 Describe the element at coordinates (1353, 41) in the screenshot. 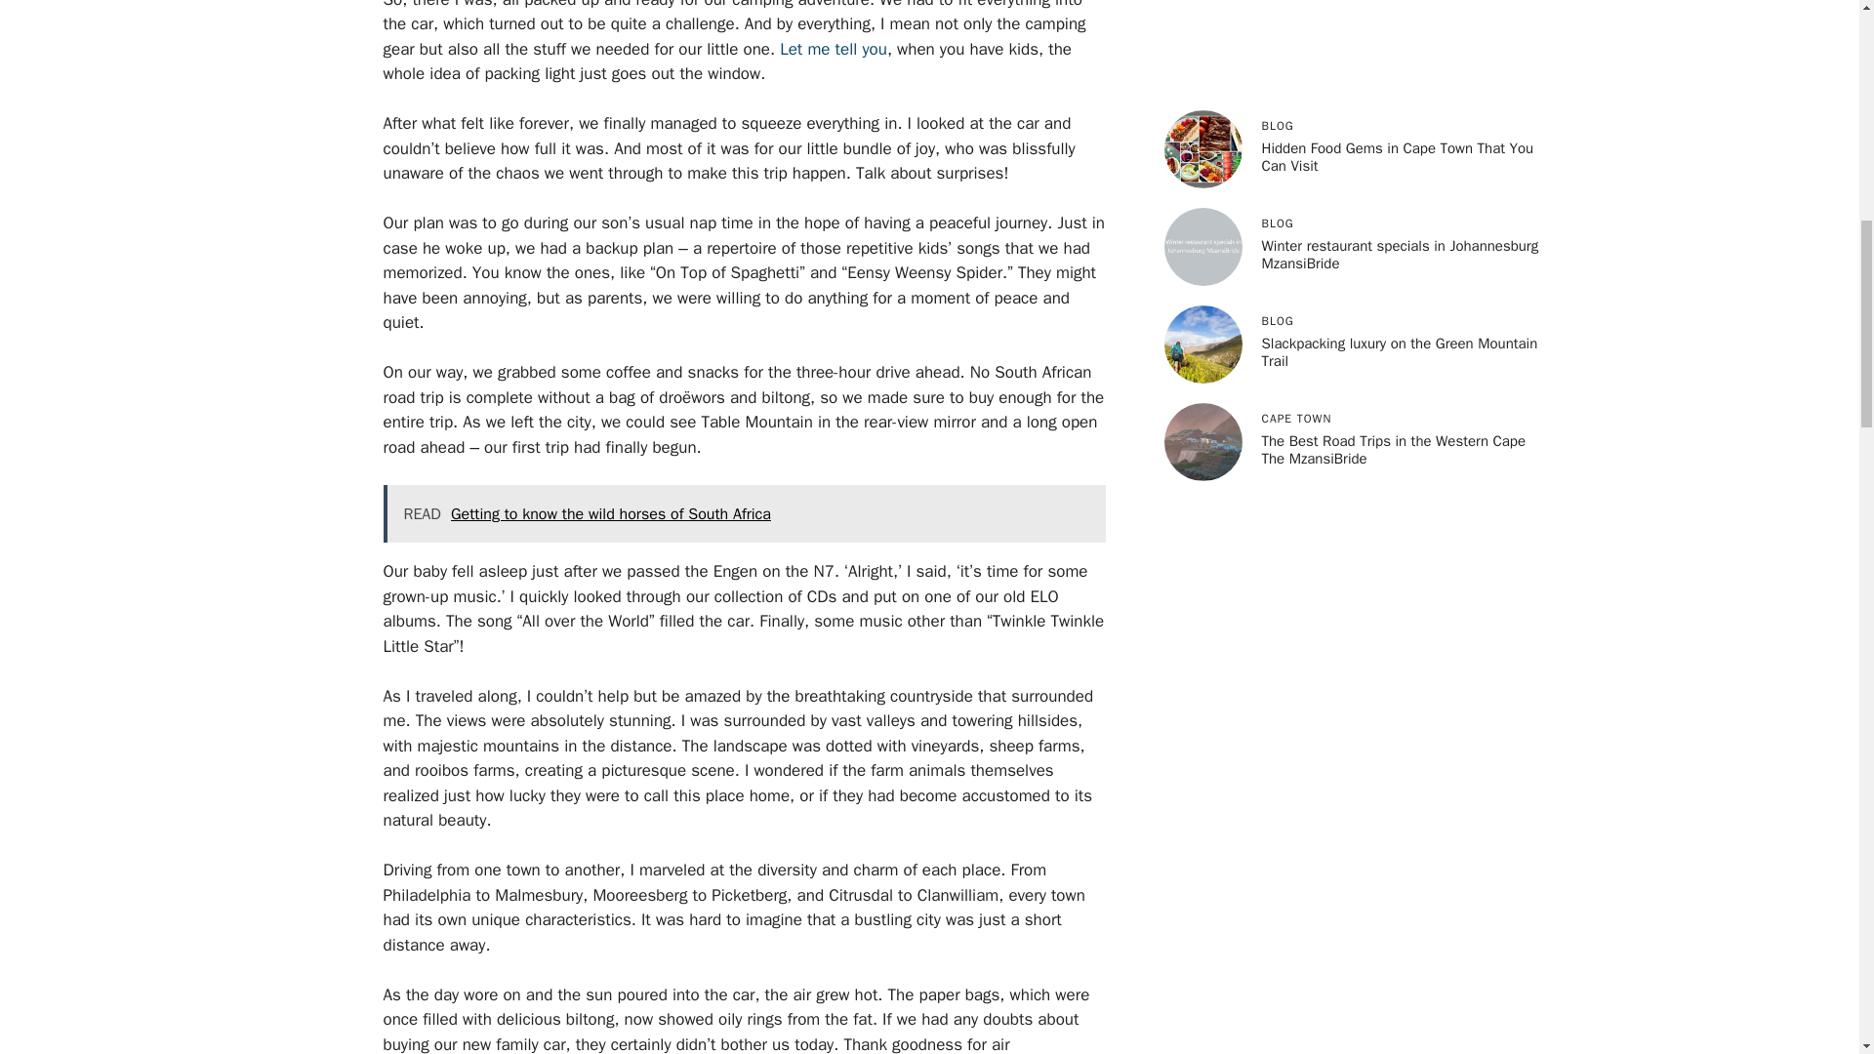

I see `Advertisement` at that location.